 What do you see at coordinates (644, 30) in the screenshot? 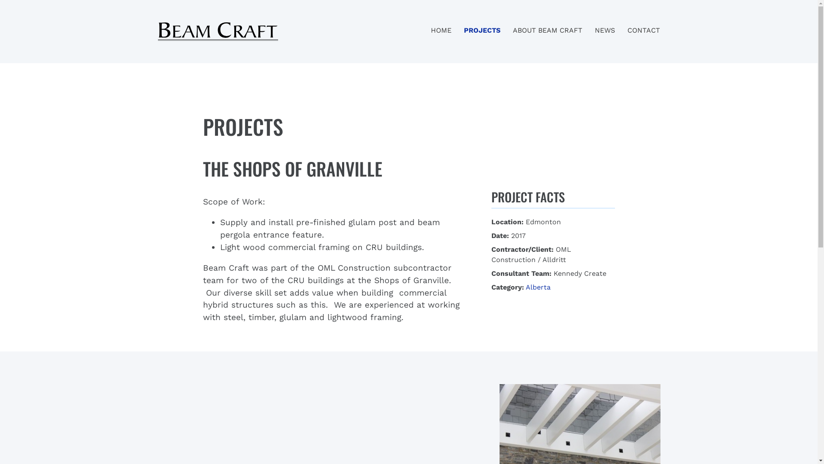
I see `CONTACT` at bounding box center [644, 30].